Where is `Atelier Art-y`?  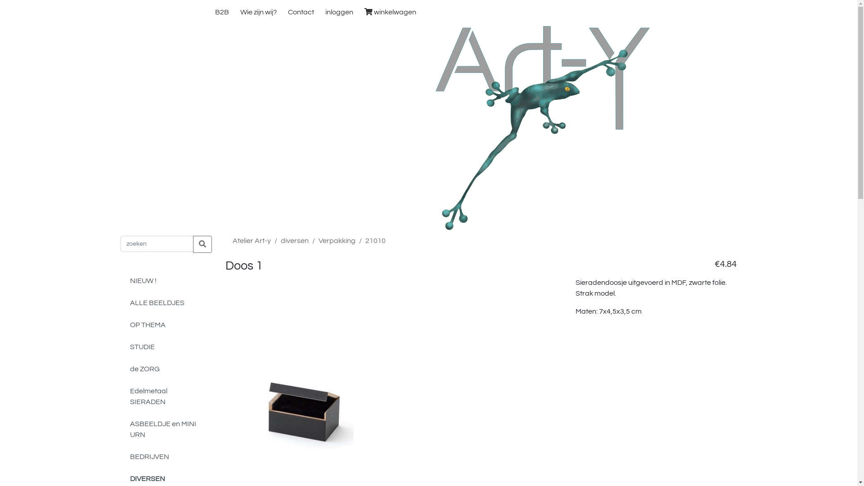
Atelier Art-y is located at coordinates (543, 128).